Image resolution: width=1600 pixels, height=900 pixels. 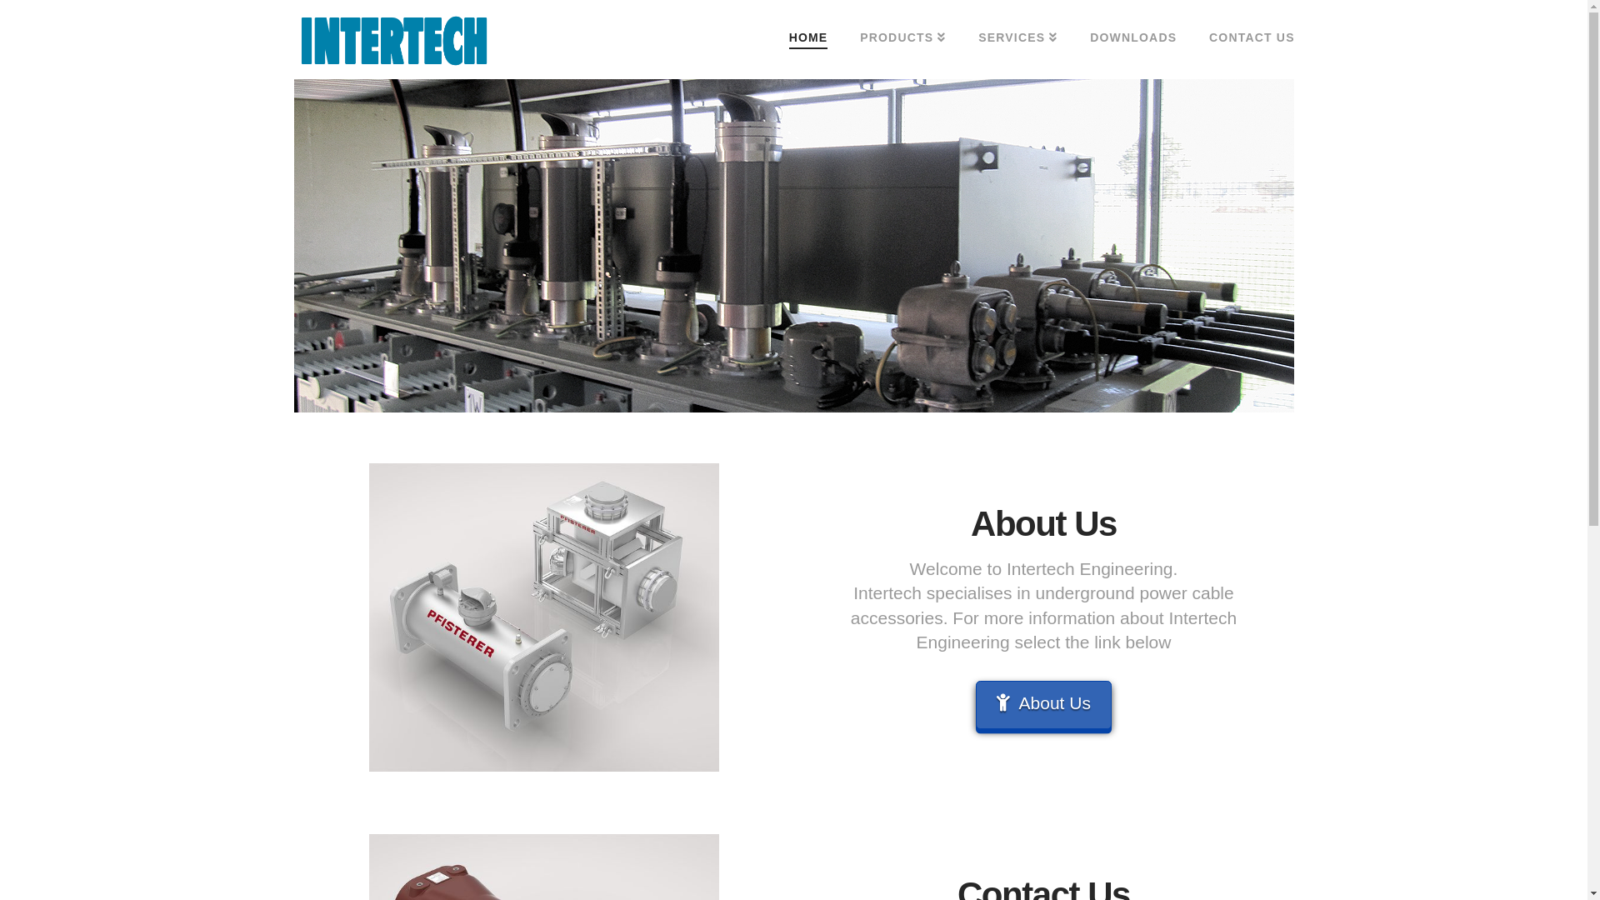 I want to click on HOME, so click(x=808, y=37).